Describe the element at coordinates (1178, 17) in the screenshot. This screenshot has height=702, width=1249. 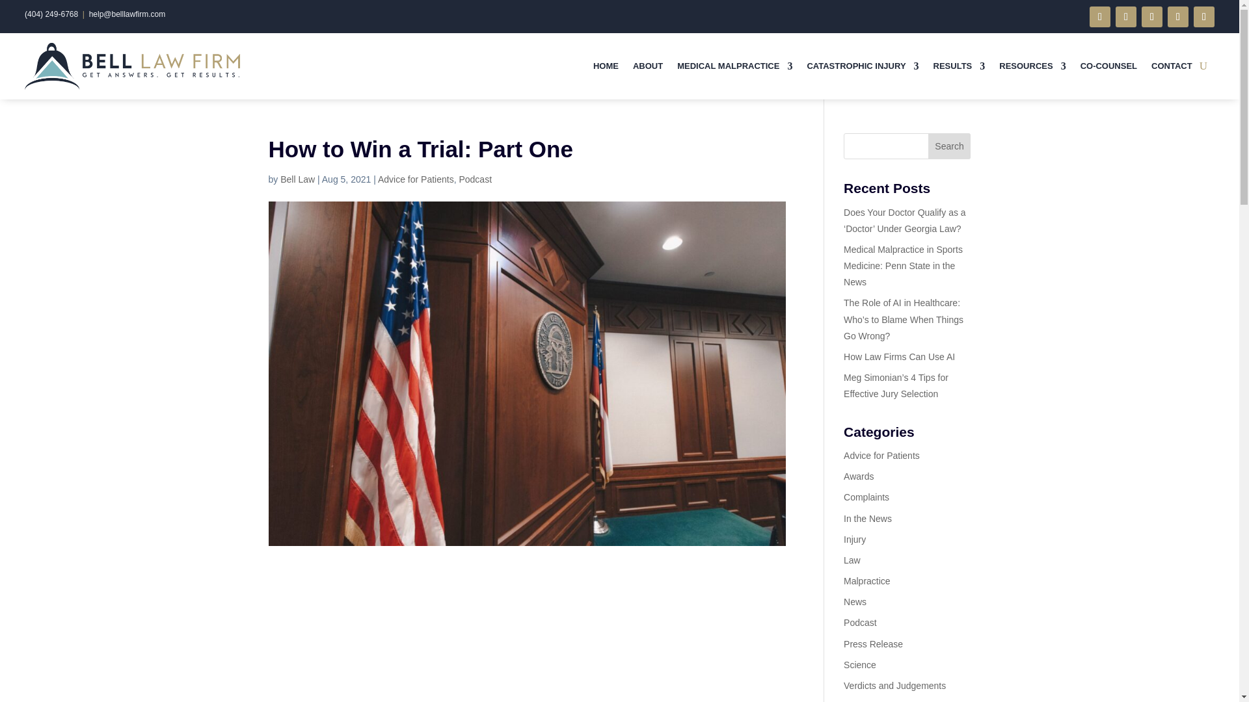
I see `Follow on LinkedIn` at that location.